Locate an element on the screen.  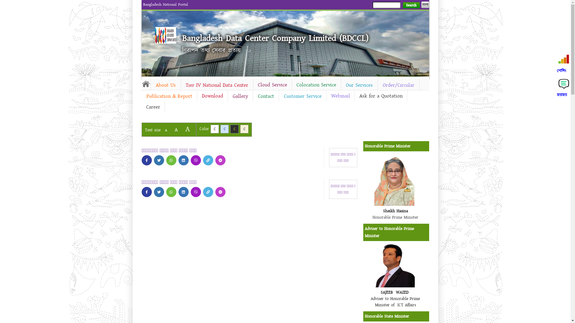
Colocation Service is located at coordinates (316, 85).